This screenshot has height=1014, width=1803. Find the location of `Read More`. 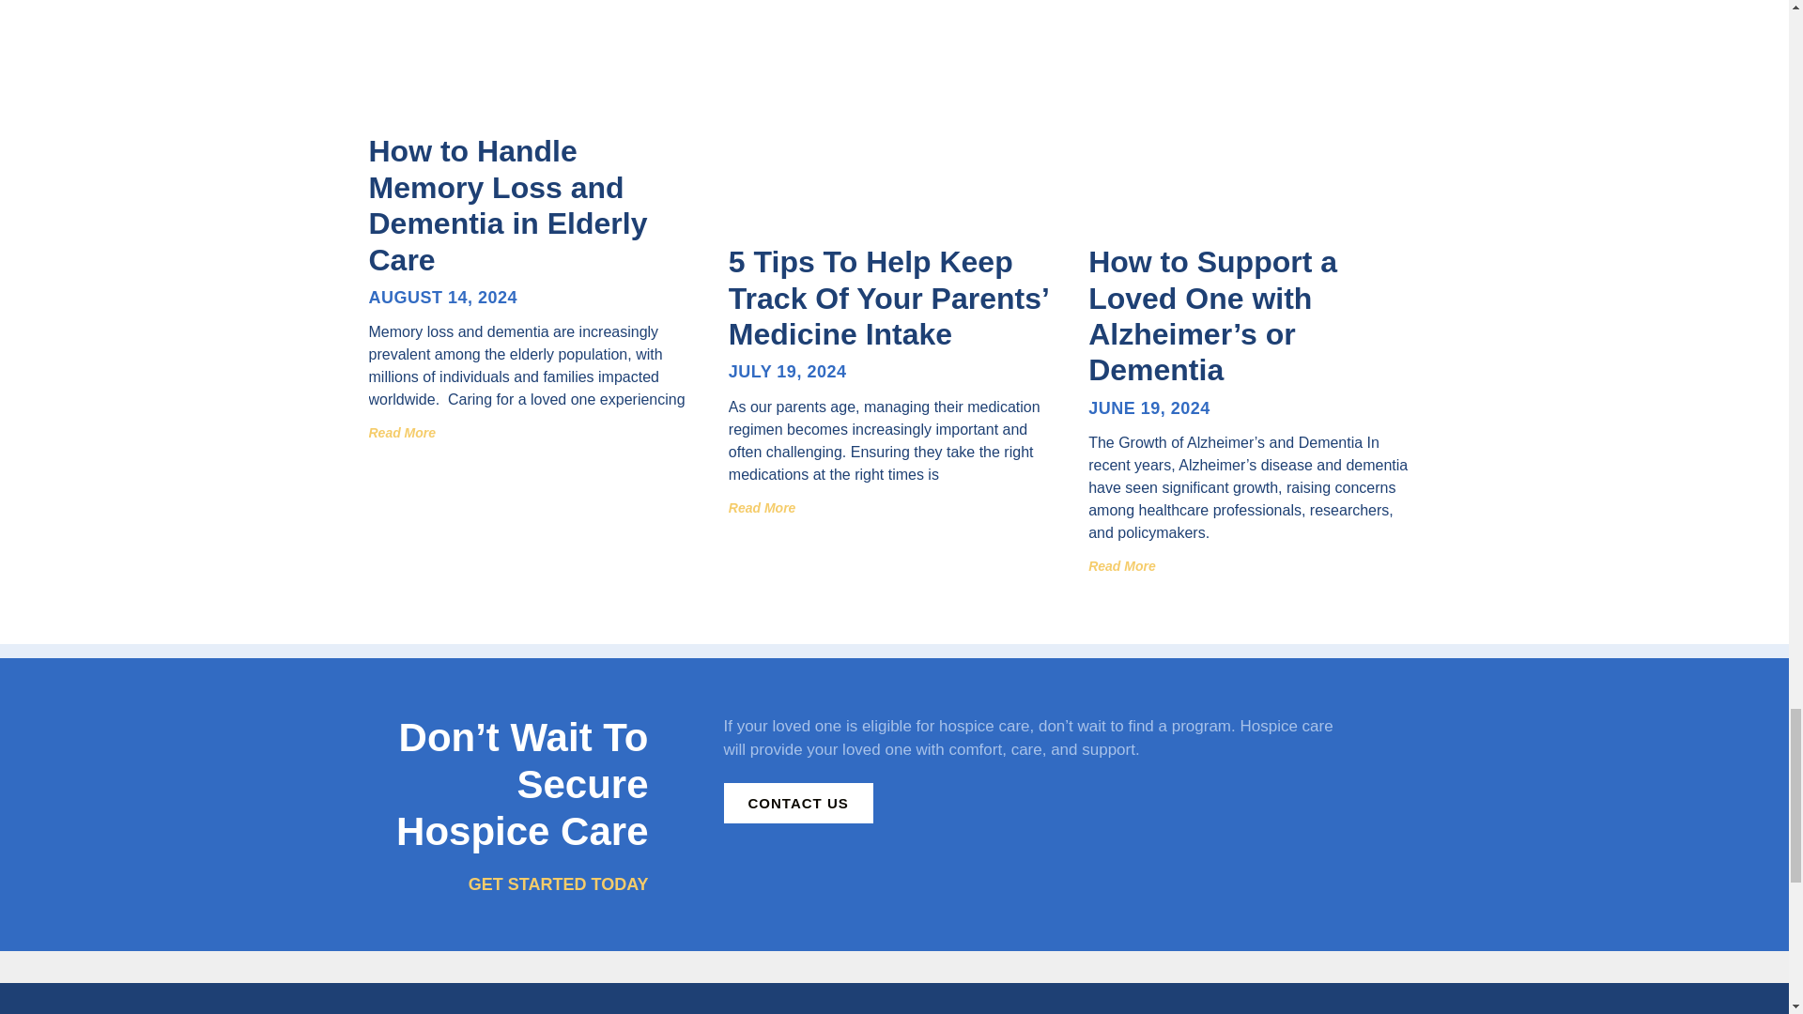

Read More is located at coordinates (402, 432).